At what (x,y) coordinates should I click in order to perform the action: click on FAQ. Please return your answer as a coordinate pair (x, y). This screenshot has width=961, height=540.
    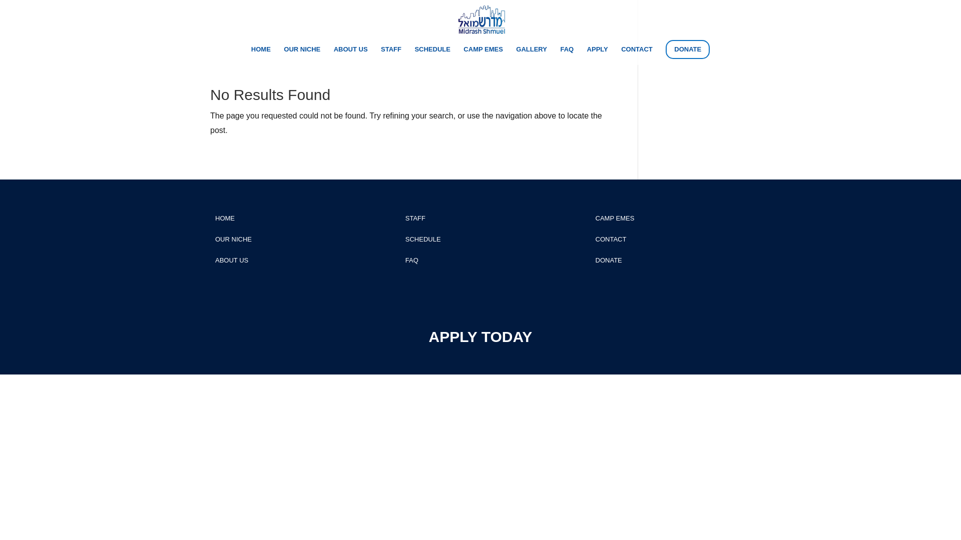
    Looking at the image, I should click on (567, 52).